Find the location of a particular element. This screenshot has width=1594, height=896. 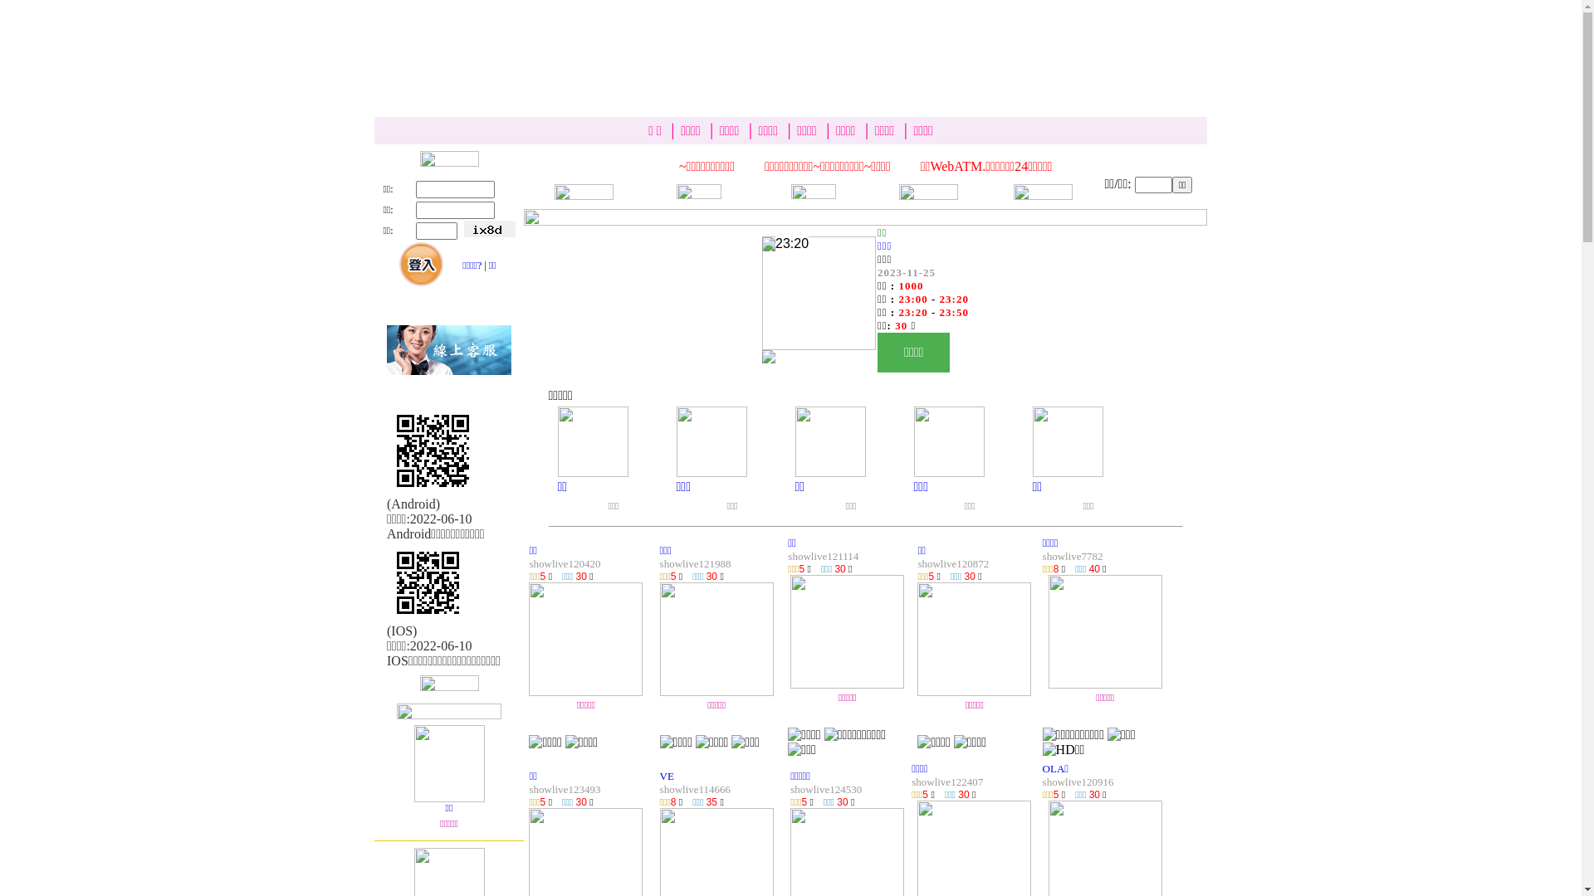

VE is located at coordinates (667, 777).